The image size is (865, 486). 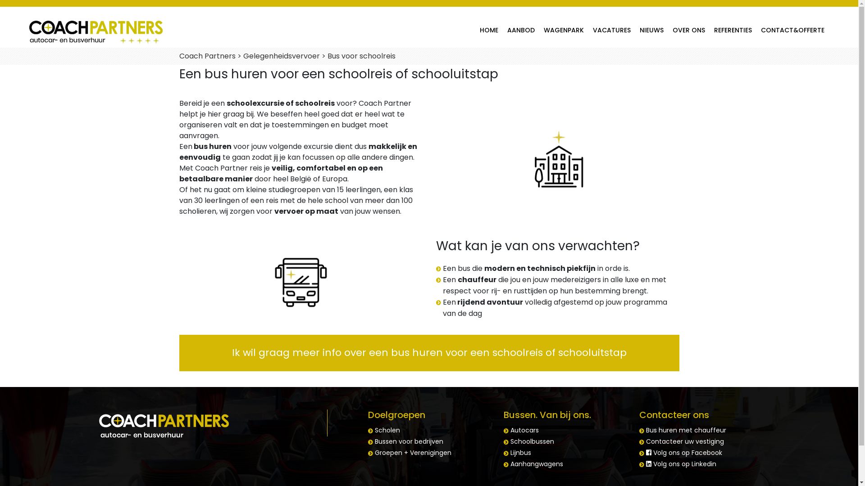 I want to click on REFERENTIES, so click(x=733, y=30).